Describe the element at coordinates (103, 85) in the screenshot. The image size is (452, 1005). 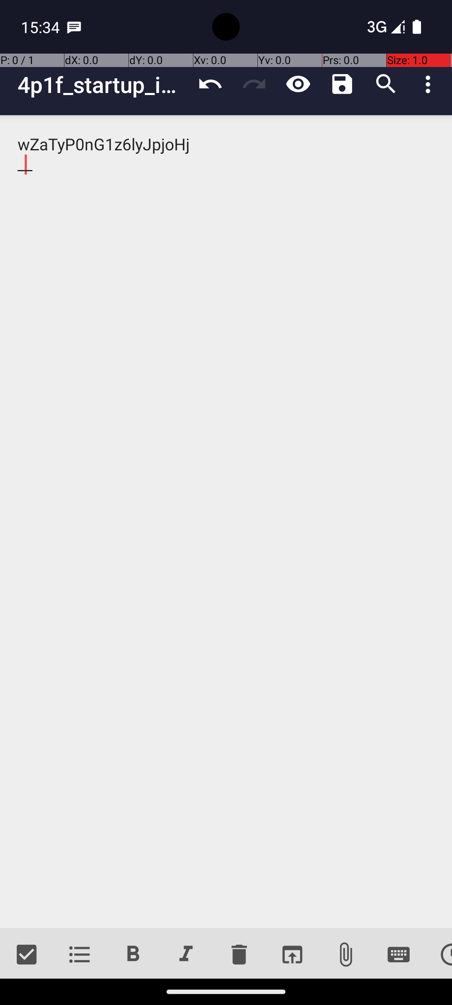
I see `4p1f_startup_ideas_launch` at that location.